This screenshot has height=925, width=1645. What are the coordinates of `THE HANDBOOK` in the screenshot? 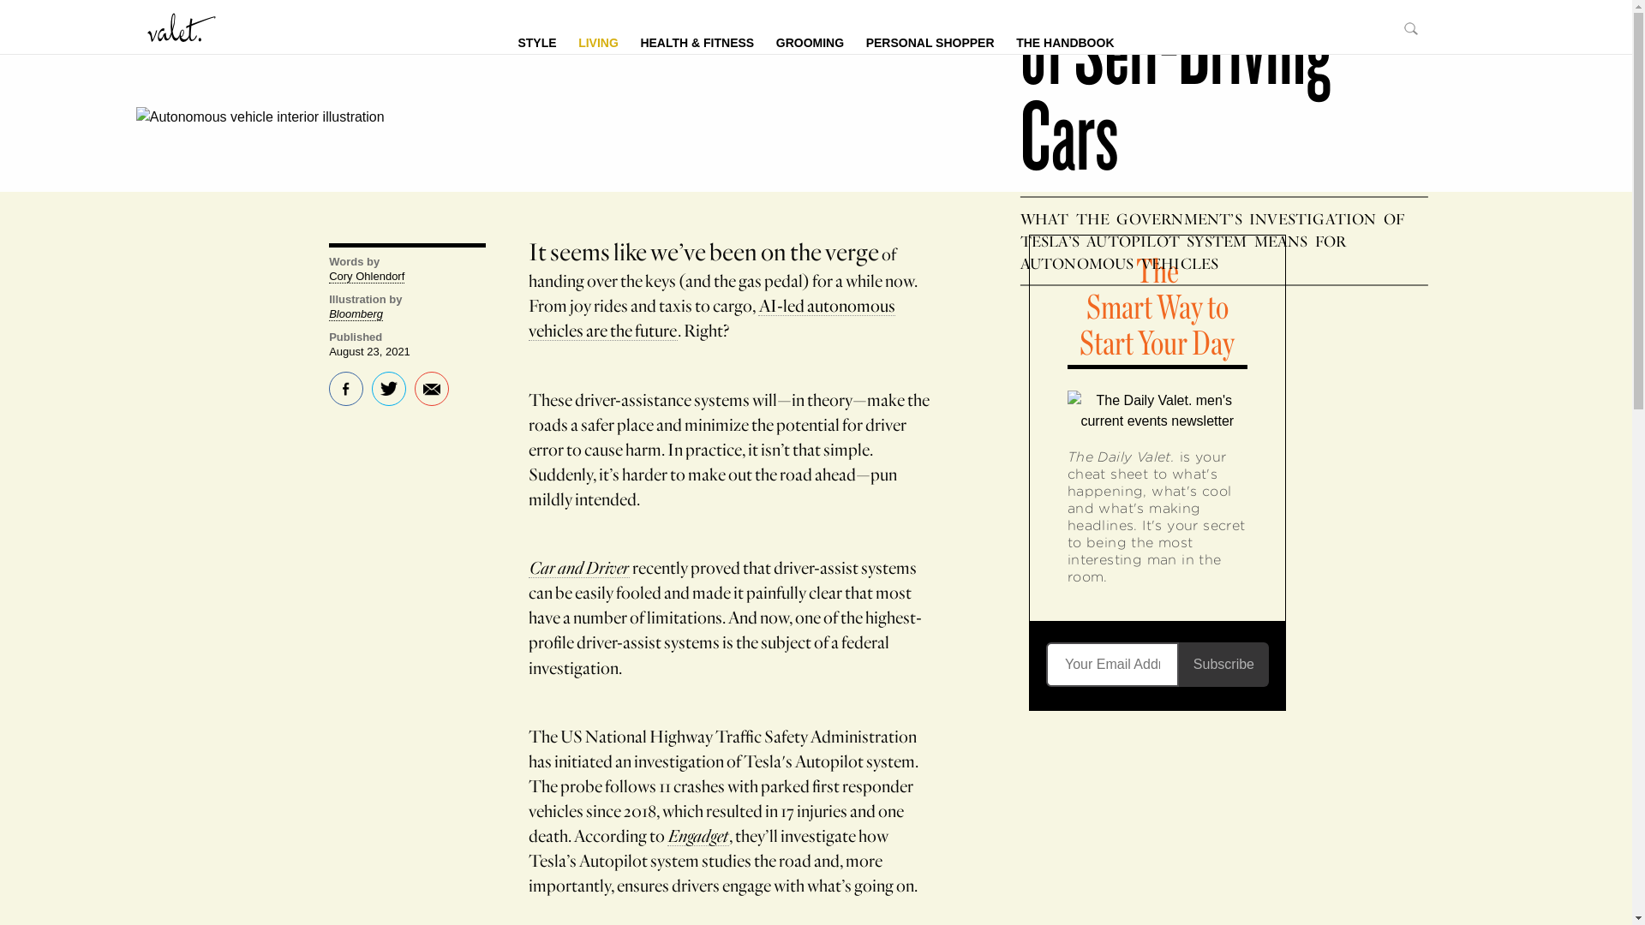 It's located at (1065, 40).